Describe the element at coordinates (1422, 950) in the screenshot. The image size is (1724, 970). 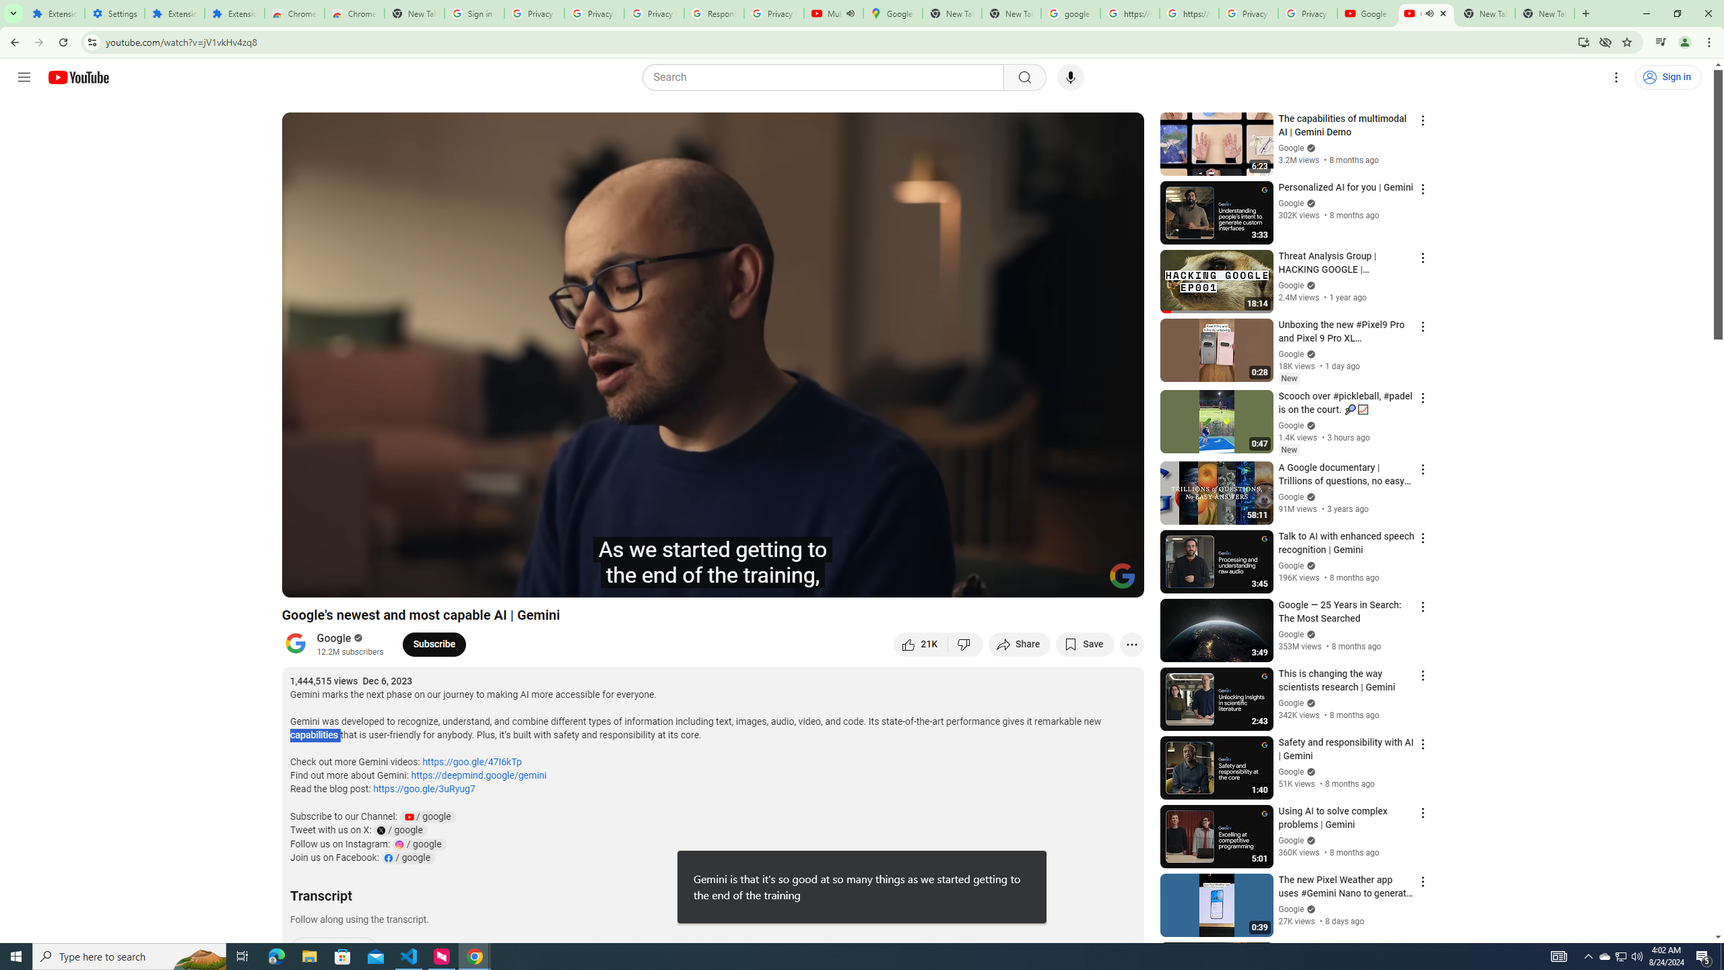
I see `Action menu` at that location.